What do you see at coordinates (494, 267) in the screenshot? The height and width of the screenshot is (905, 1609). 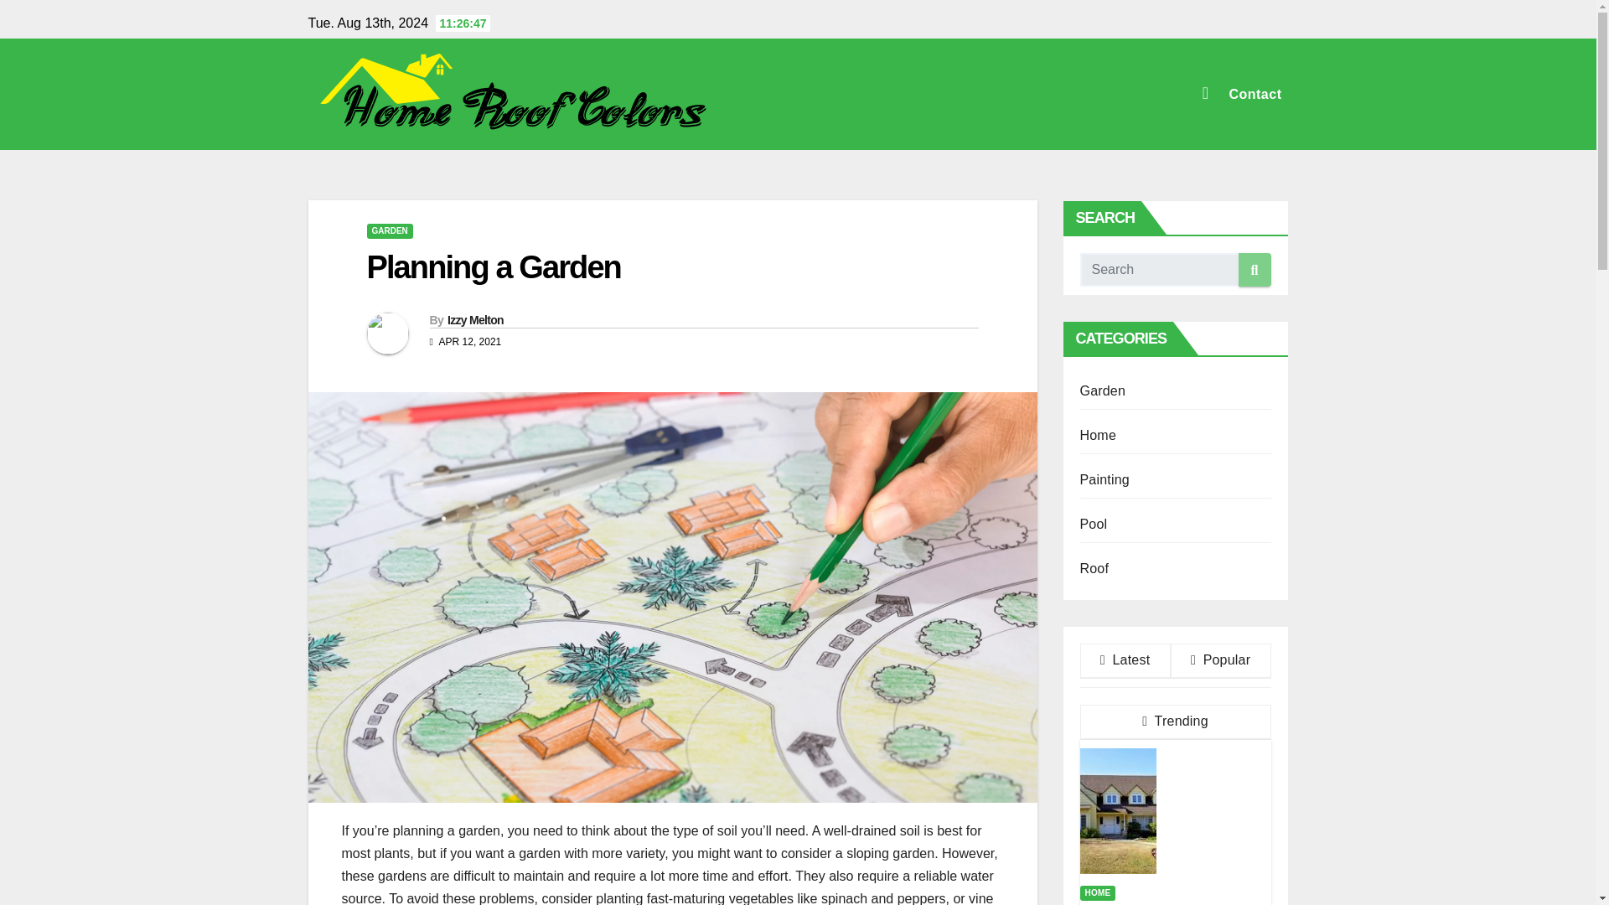 I see `Permalink to: Planning a Garden` at bounding box center [494, 267].